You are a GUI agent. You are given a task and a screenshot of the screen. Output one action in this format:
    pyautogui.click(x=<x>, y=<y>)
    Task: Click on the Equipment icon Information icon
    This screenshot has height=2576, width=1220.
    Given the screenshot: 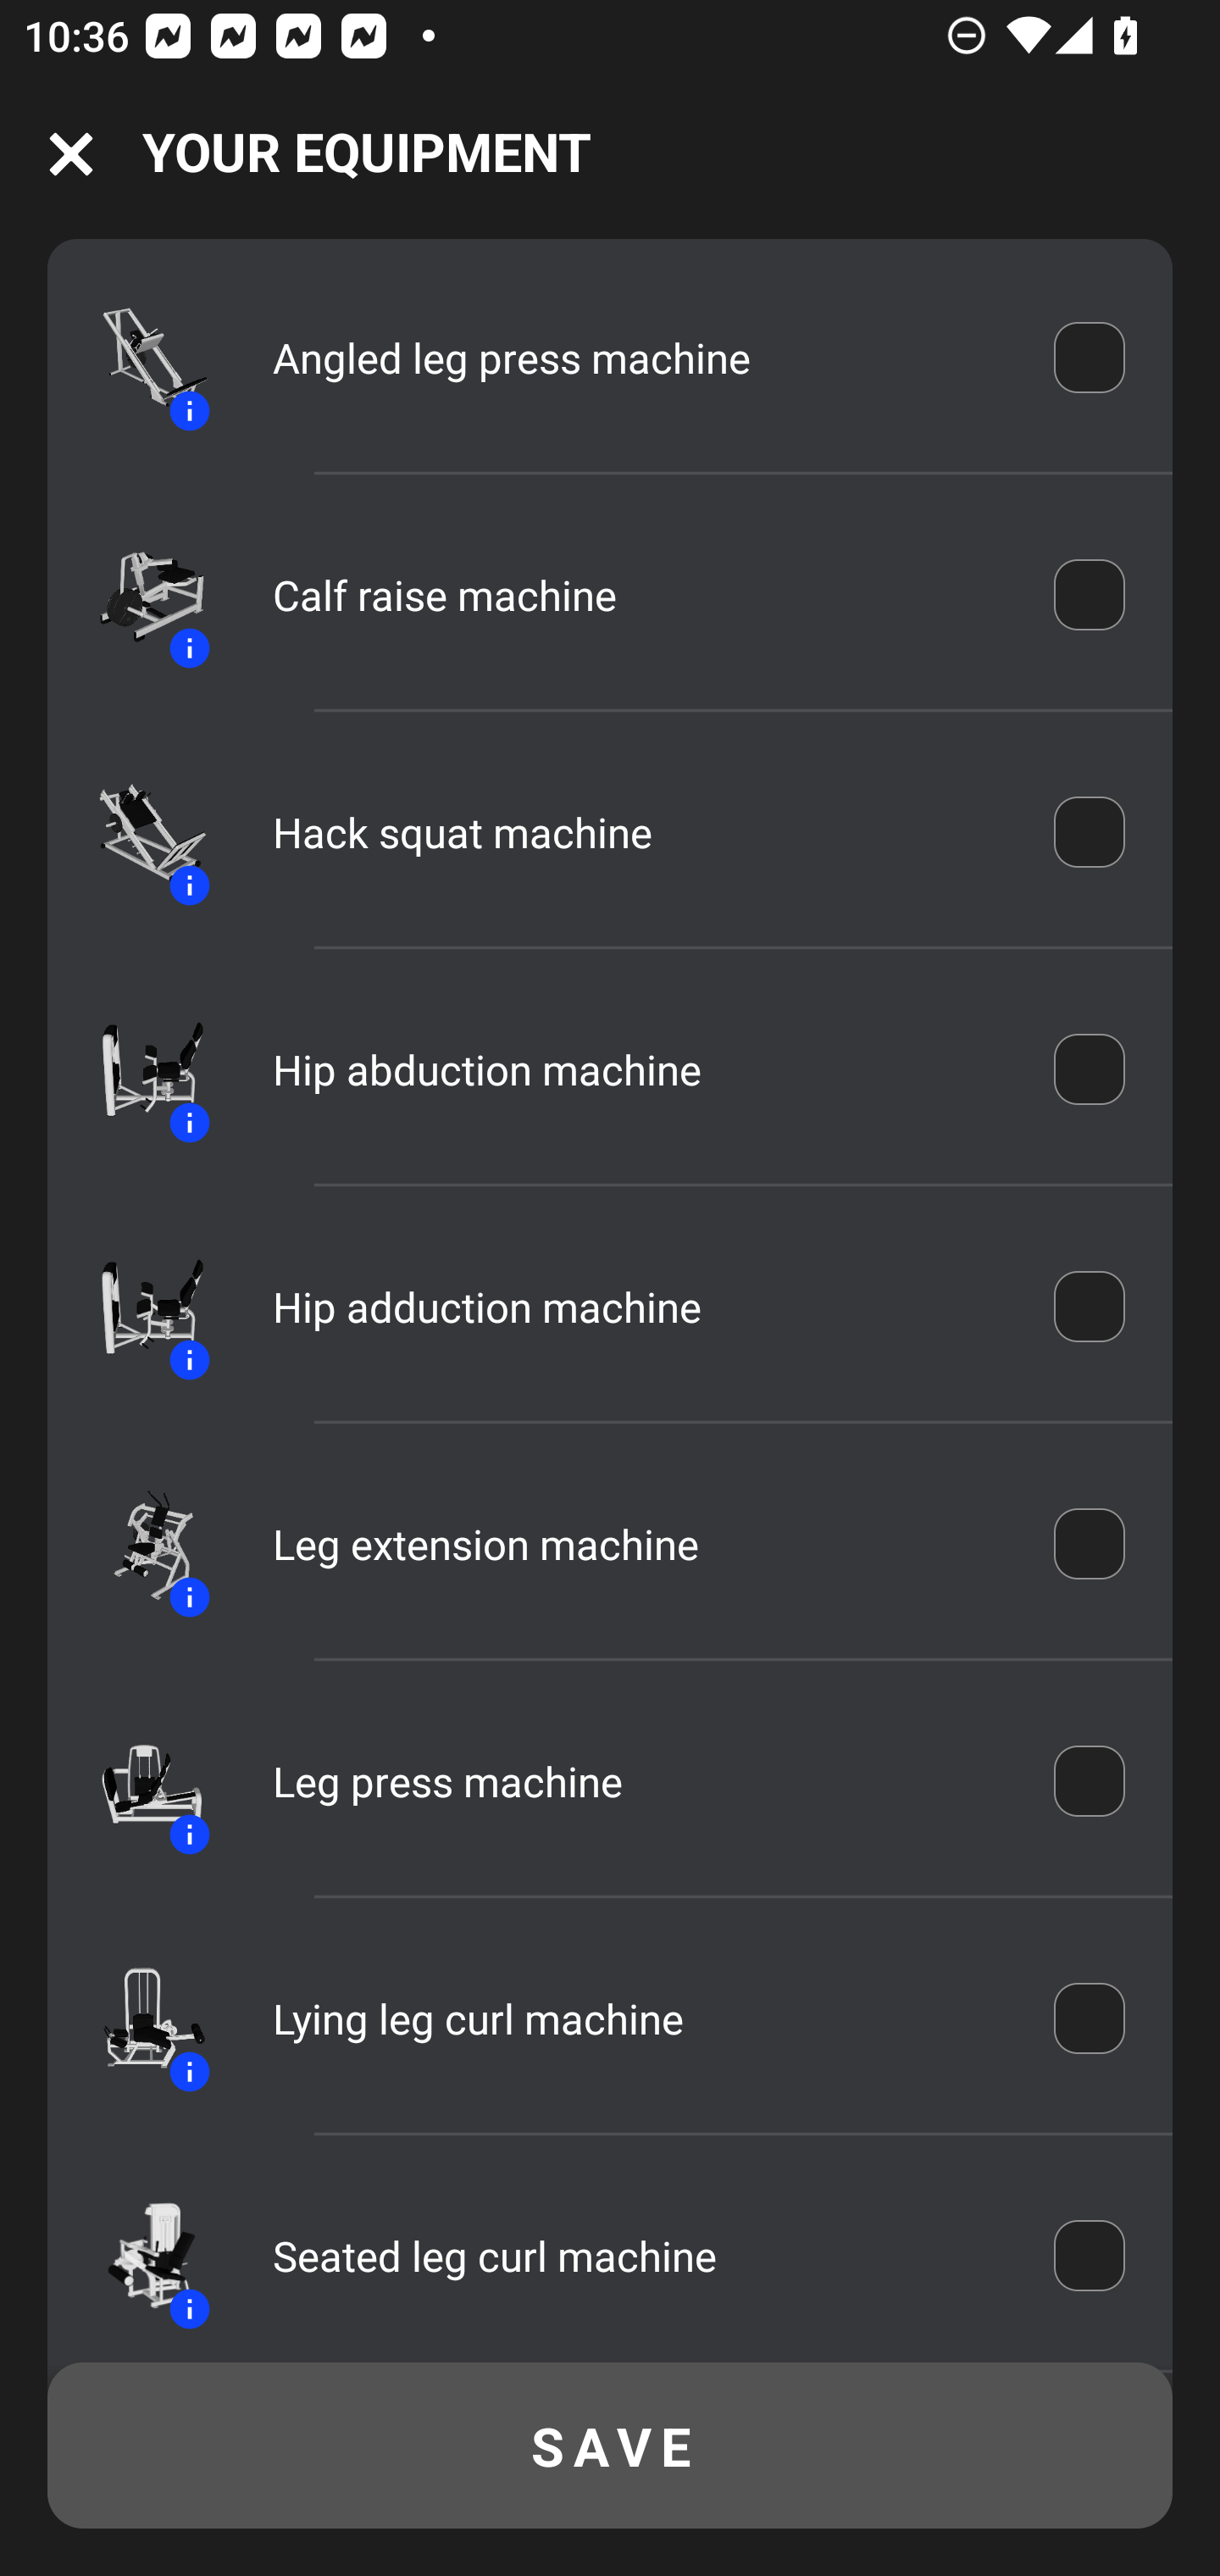 What is the action you would take?
    pyautogui.click(x=136, y=2255)
    